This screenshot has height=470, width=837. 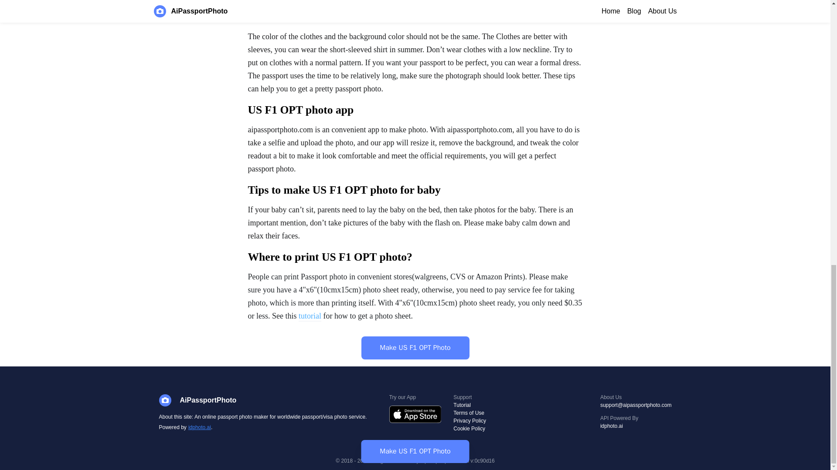 What do you see at coordinates (199, 427) in the screenshot?
I see `idphoto.ai` at bounding box center [199, 427].